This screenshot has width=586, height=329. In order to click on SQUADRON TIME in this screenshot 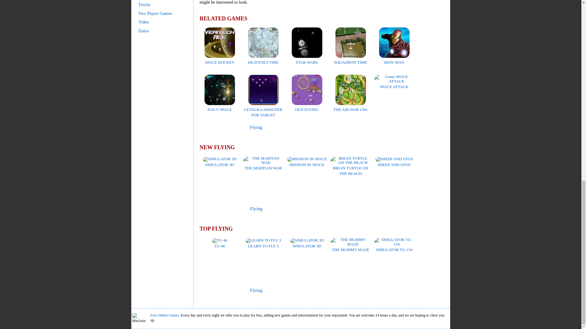, I will do `click(350, 59)`.